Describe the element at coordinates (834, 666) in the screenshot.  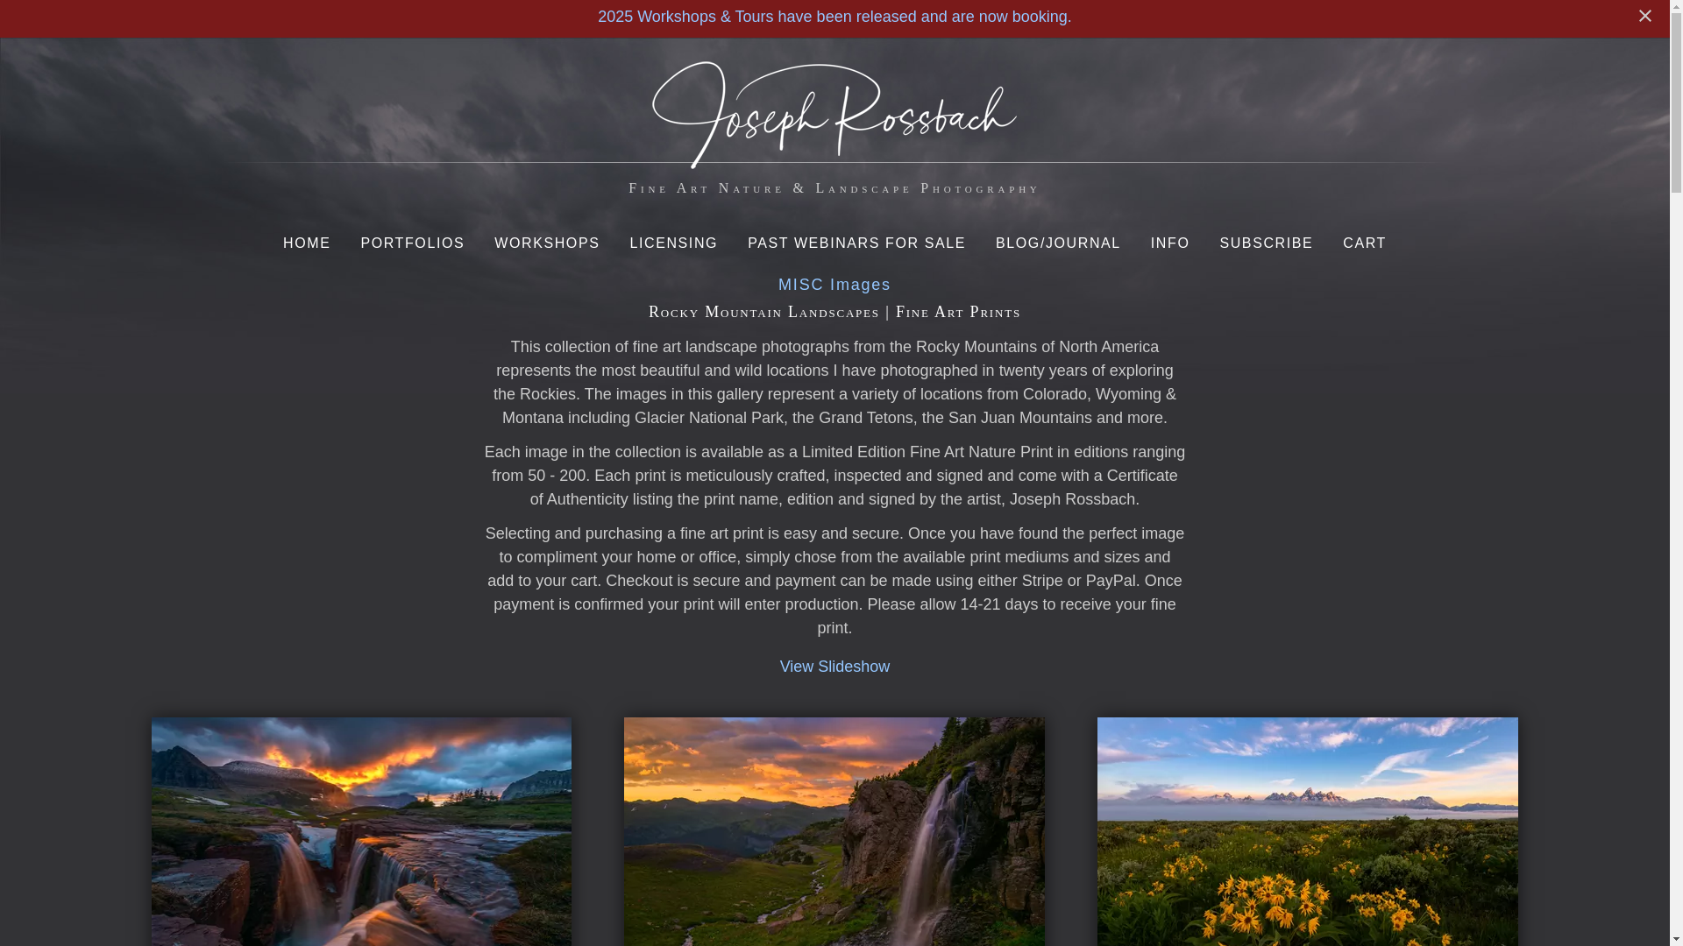
I see `View Slideshow` at that location.